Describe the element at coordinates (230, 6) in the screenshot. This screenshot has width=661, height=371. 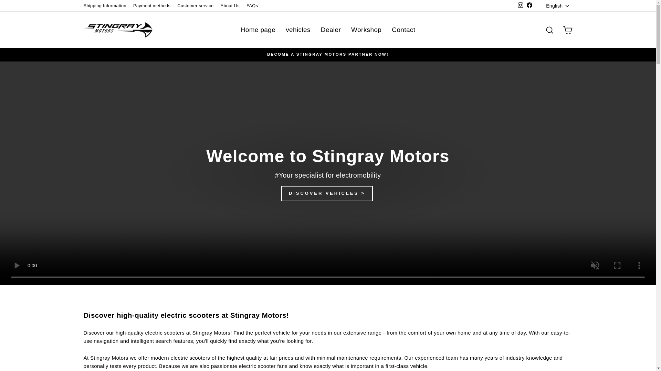
I see `About Us` at that location.